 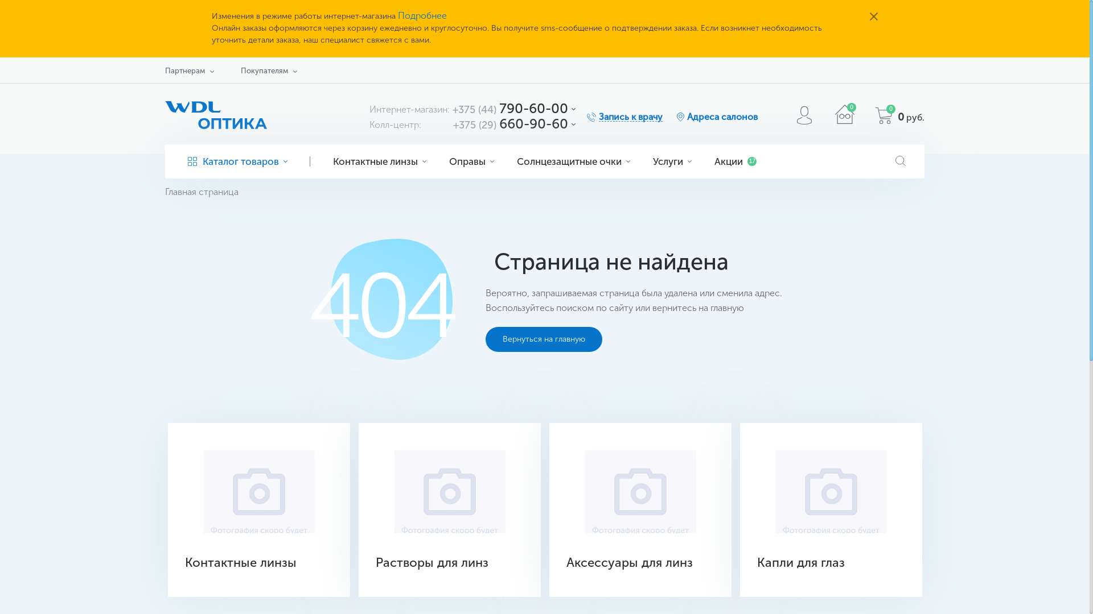 I want to click on 0, so click(x=845, y=121).